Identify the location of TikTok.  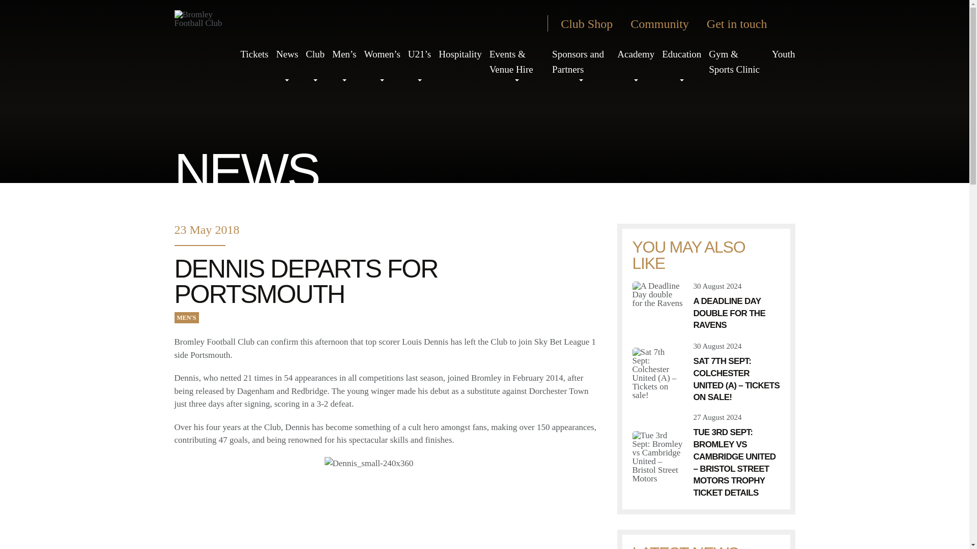
(493, 23).